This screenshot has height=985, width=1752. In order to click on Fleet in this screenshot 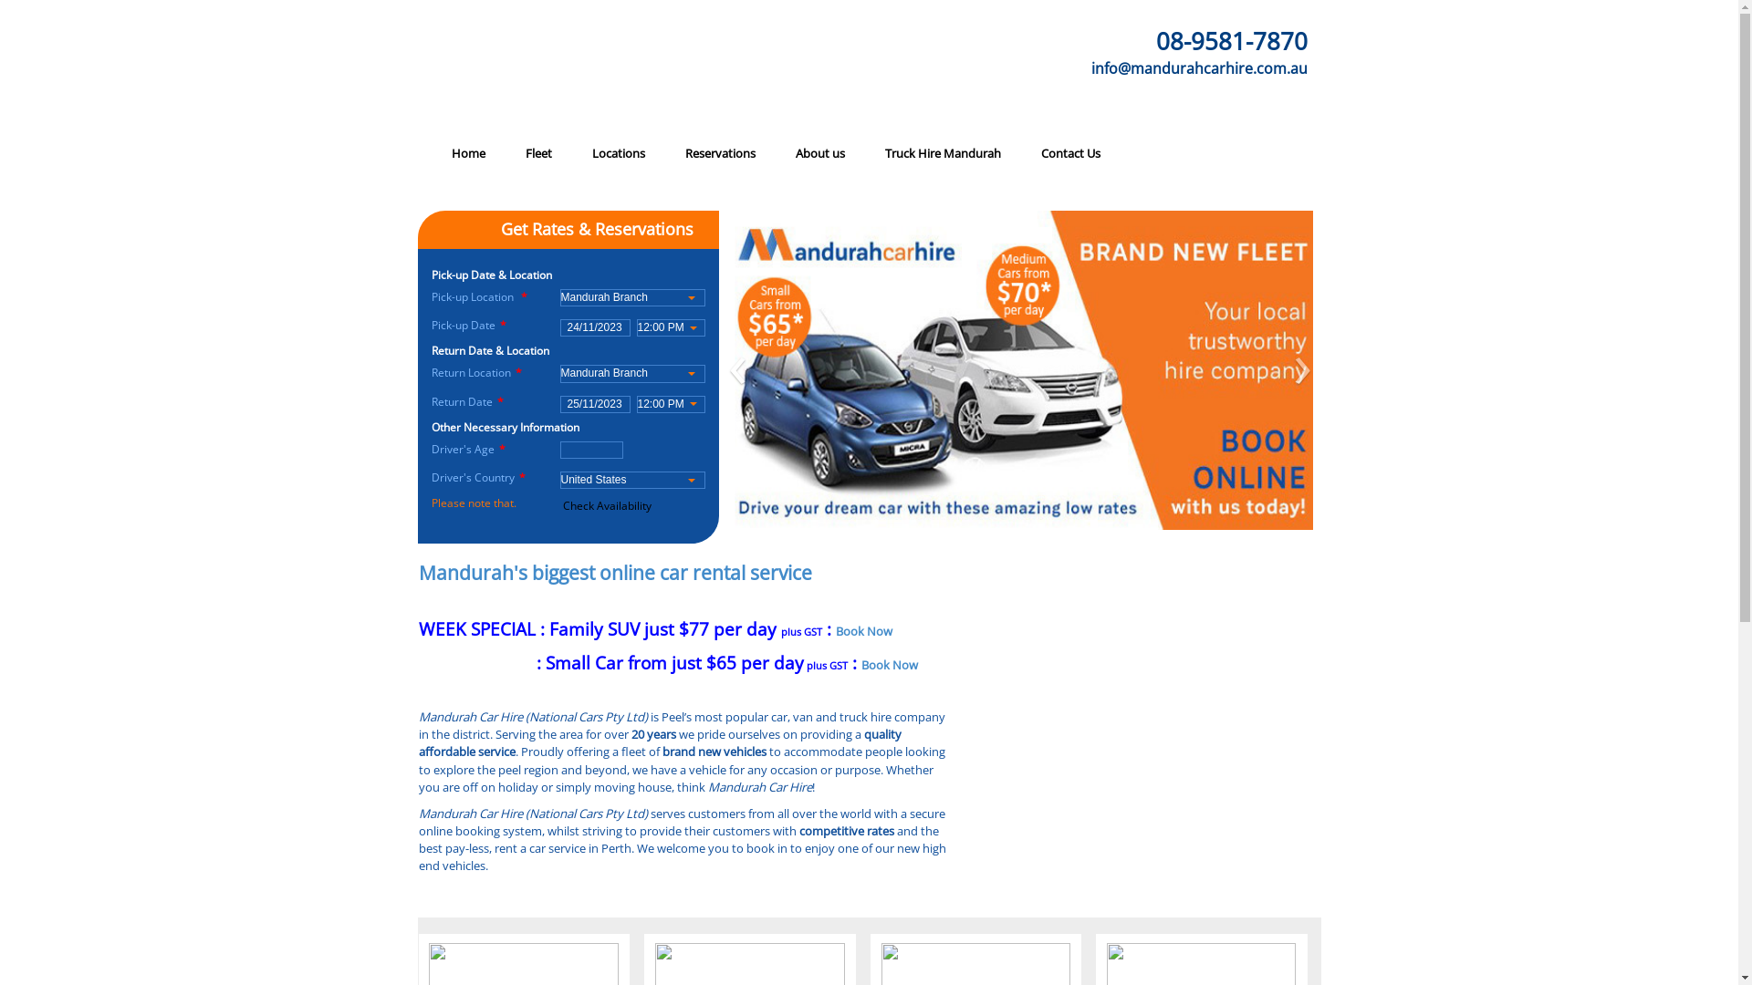, I will do `click(538, 153)`.